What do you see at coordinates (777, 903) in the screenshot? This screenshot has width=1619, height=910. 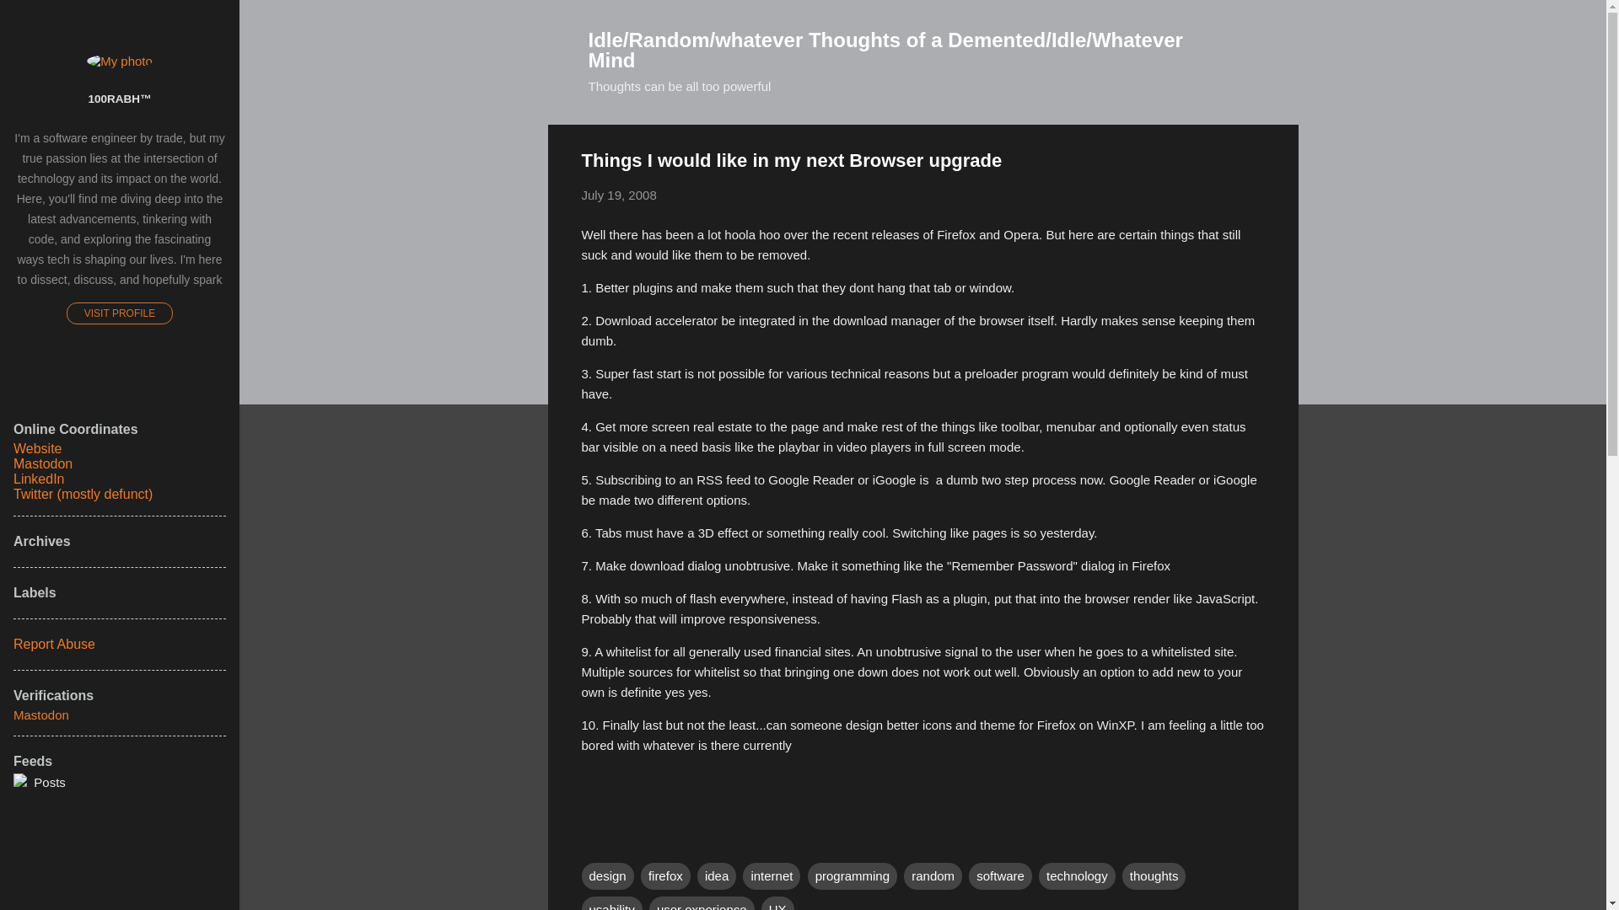 I see `UX` at bounding box center [777, 903].